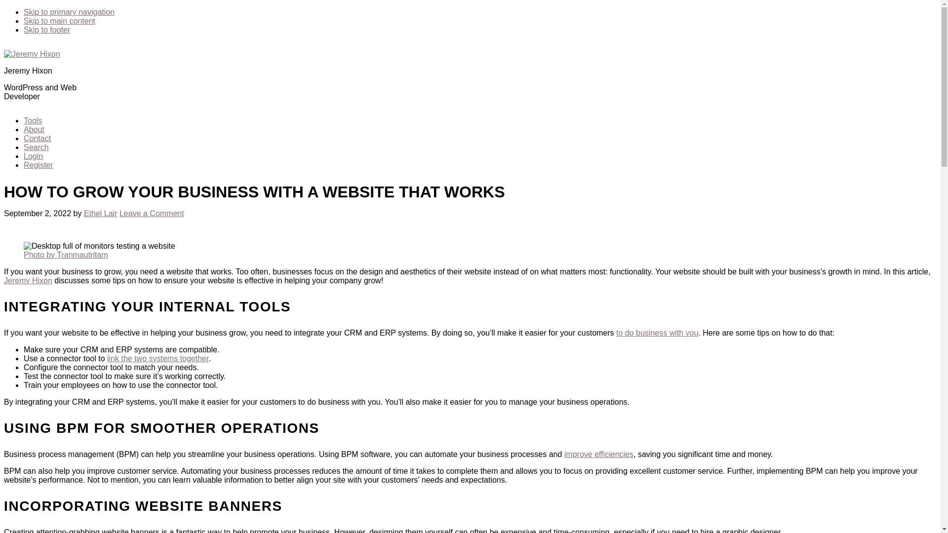  What do you see at coordinates (101, 213) in the screenshot?
I see `Ethel Lair` at bounding box center [101, 213].